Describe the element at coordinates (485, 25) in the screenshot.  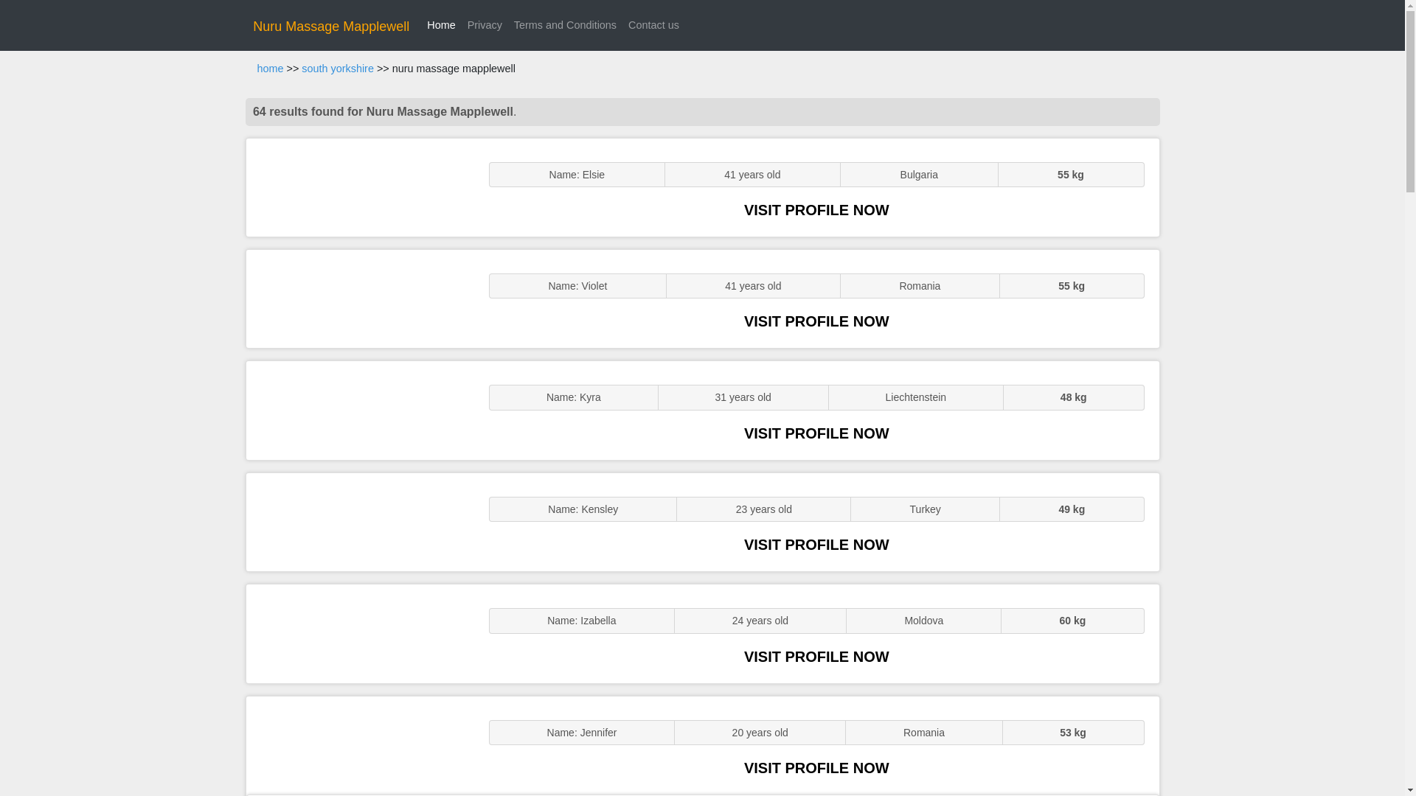
I see `Privacy` at that location.